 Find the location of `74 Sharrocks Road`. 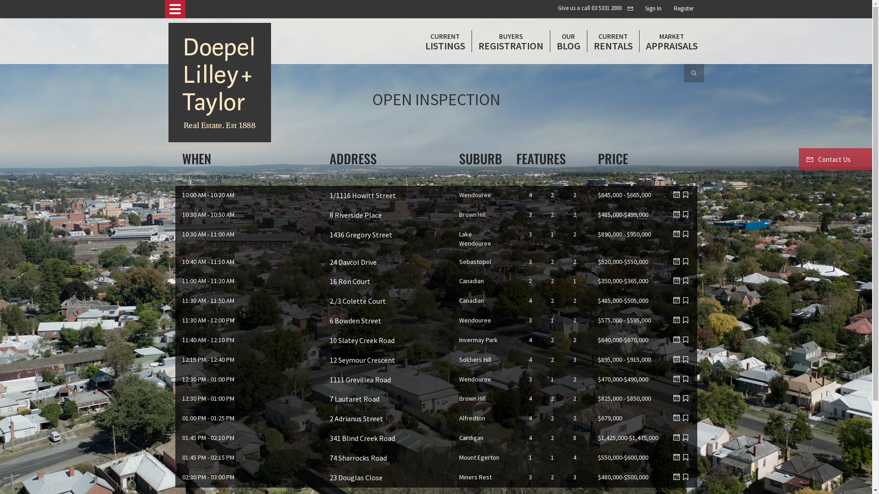

74 Sharrocks Road is located at coordinates (358, 458).